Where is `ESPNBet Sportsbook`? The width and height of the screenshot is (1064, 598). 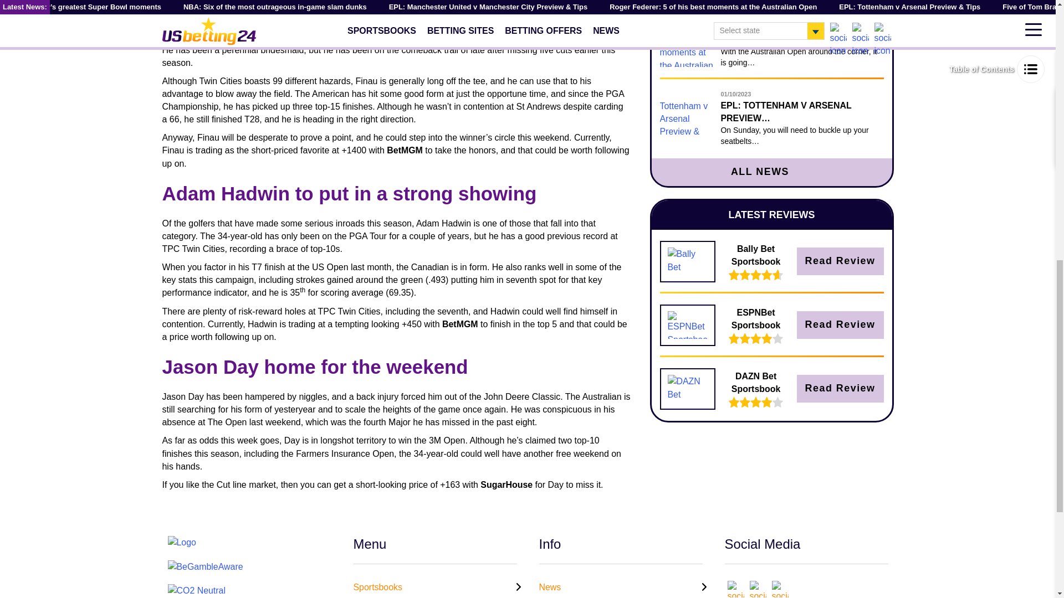
ESPNBet Sportsbook is located at coordinates (687, 324).